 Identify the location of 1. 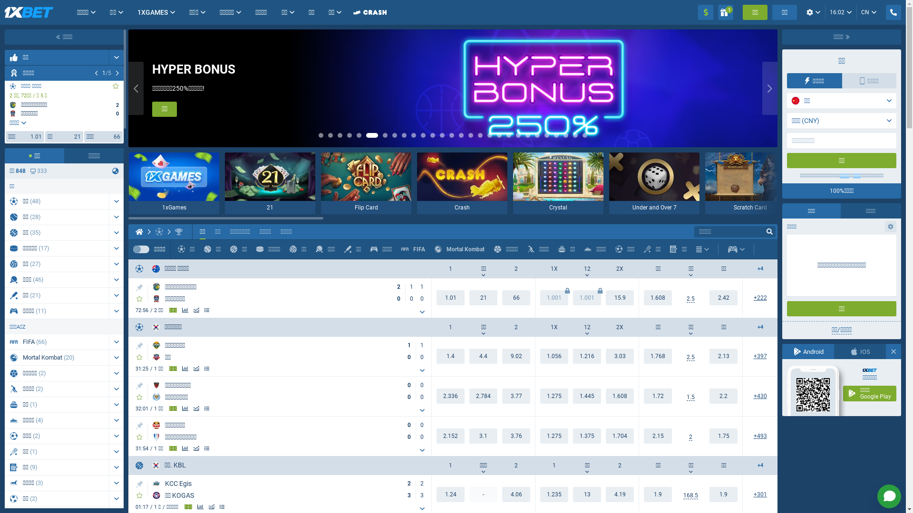
(726, 12).